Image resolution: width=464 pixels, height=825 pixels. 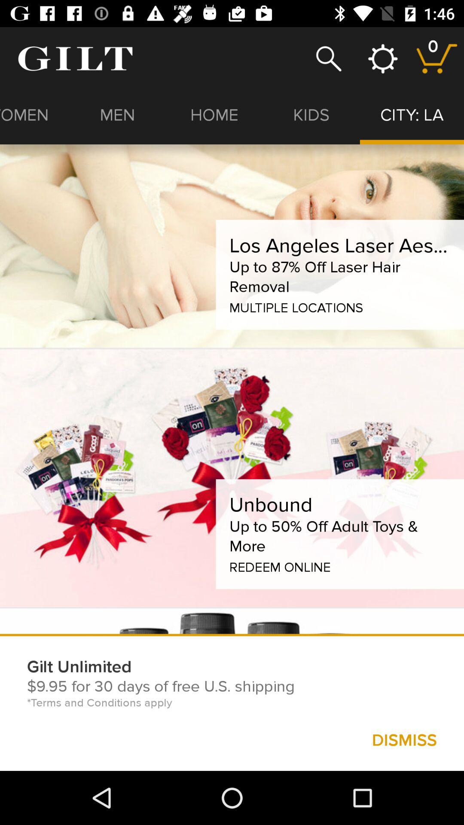 I want to click on click icon above up to 87, so click(x=339, y=246).